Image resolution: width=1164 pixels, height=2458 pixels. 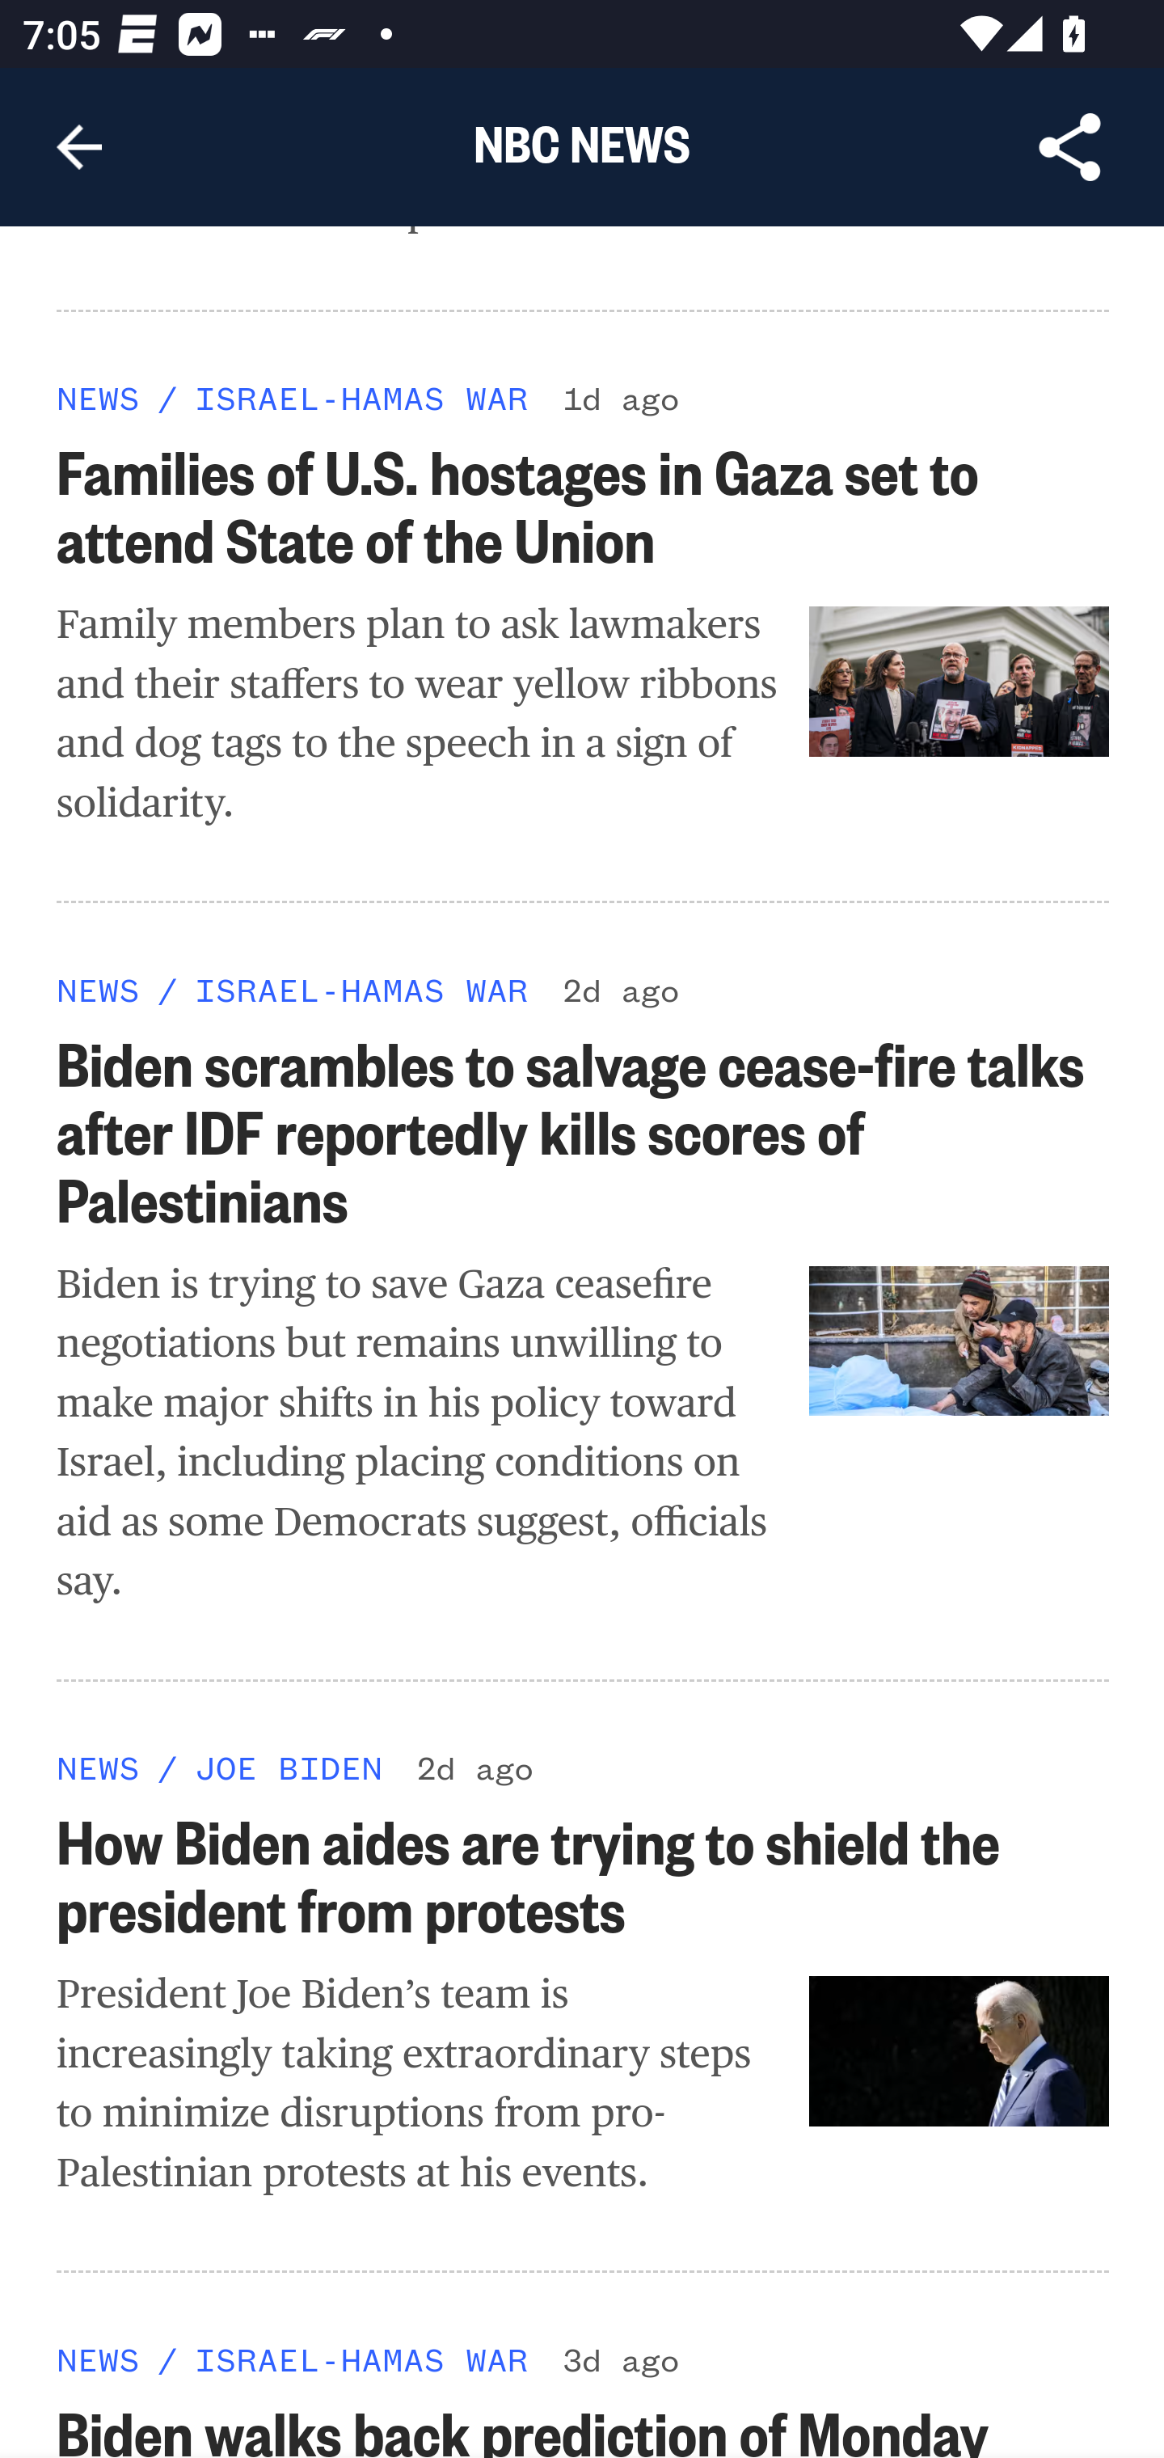 I want to click on NEWS NEWS NEWS, so click(x=99, y=2359).